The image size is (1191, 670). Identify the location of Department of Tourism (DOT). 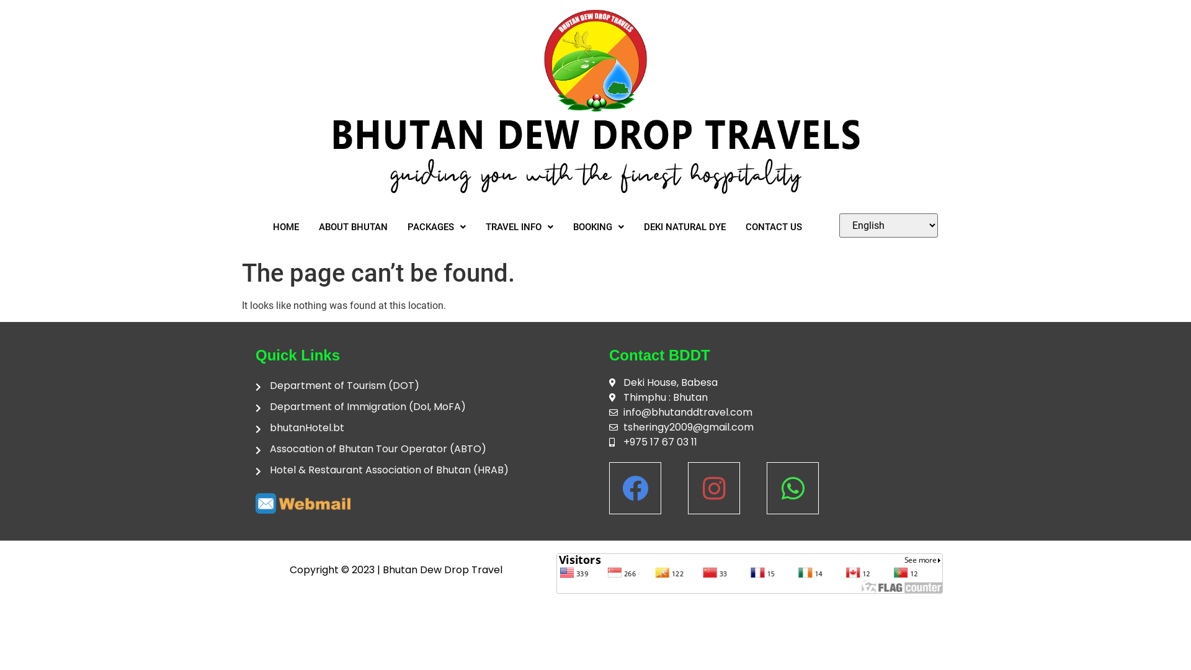
(419, 386).